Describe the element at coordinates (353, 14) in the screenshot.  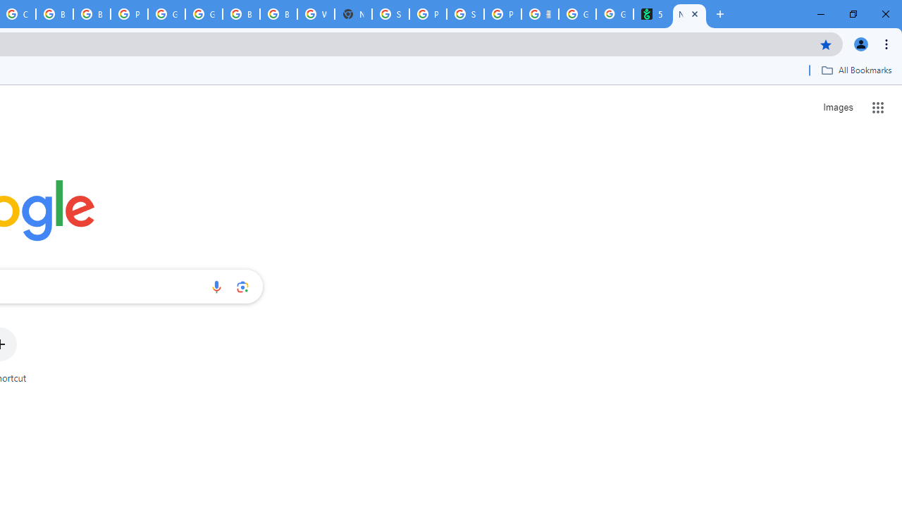
I see `New Tab` at that location.